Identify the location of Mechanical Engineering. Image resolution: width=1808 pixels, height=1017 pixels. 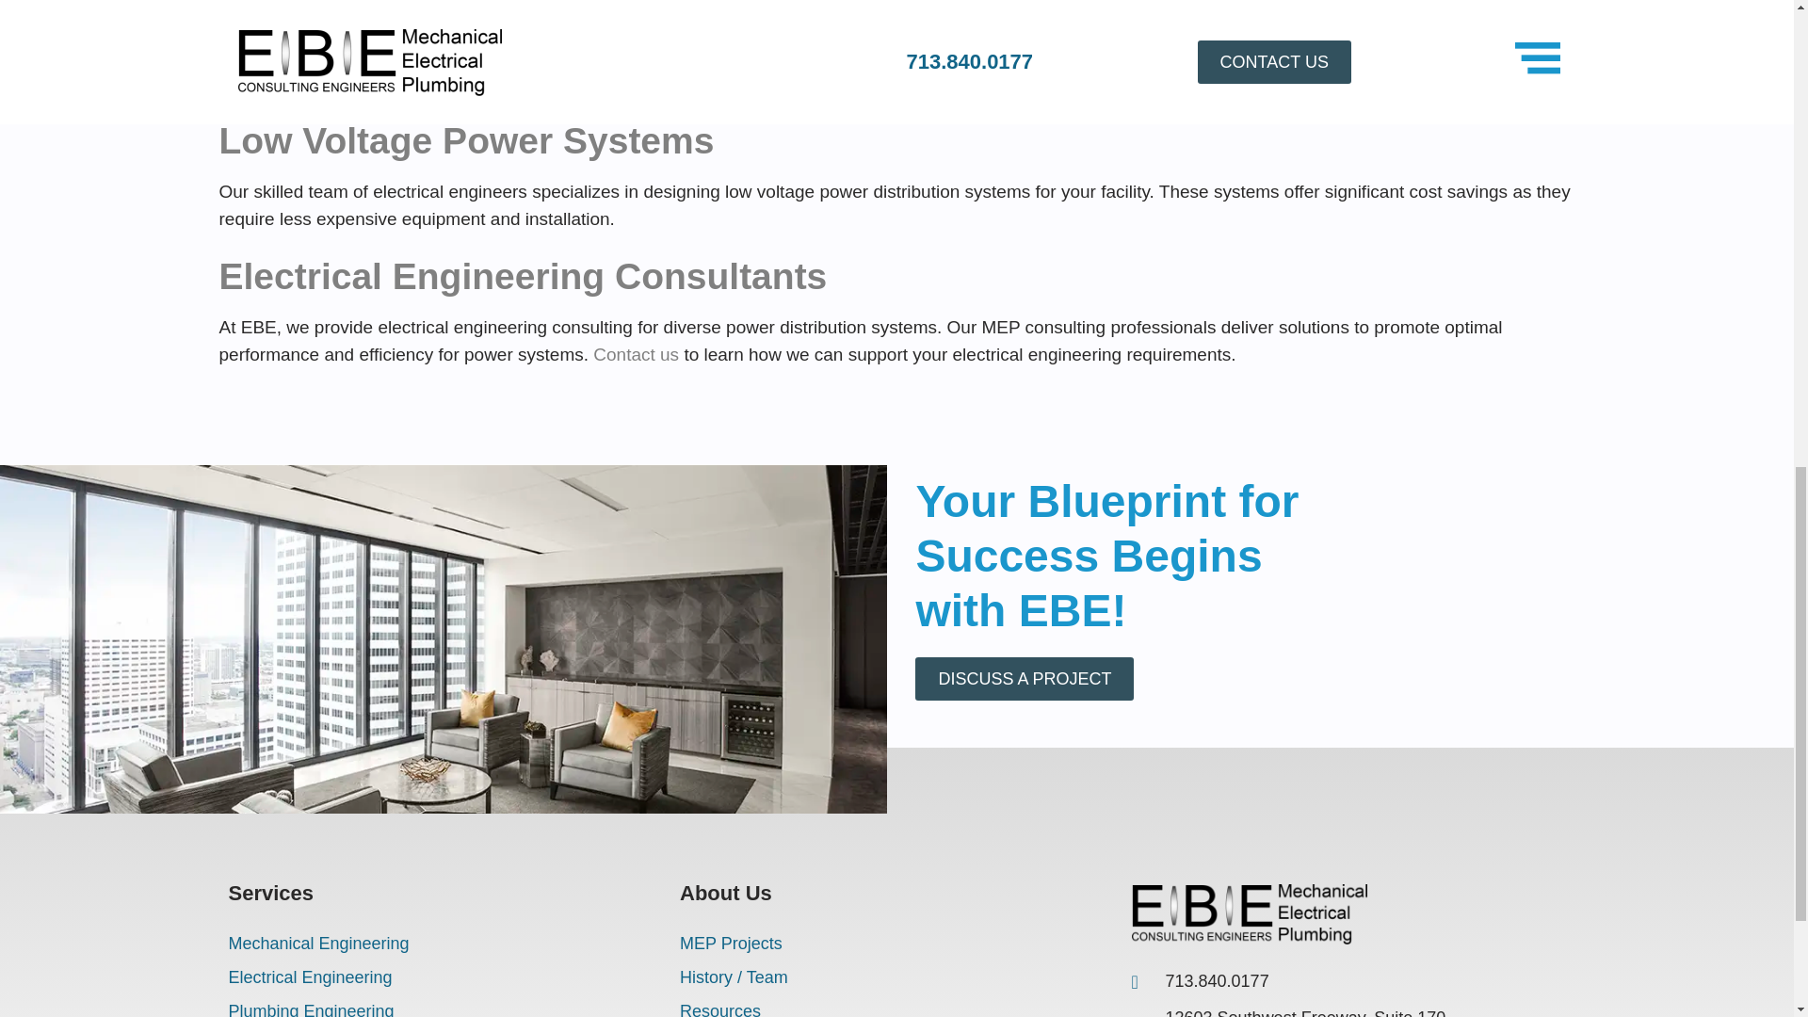
(444, 943).